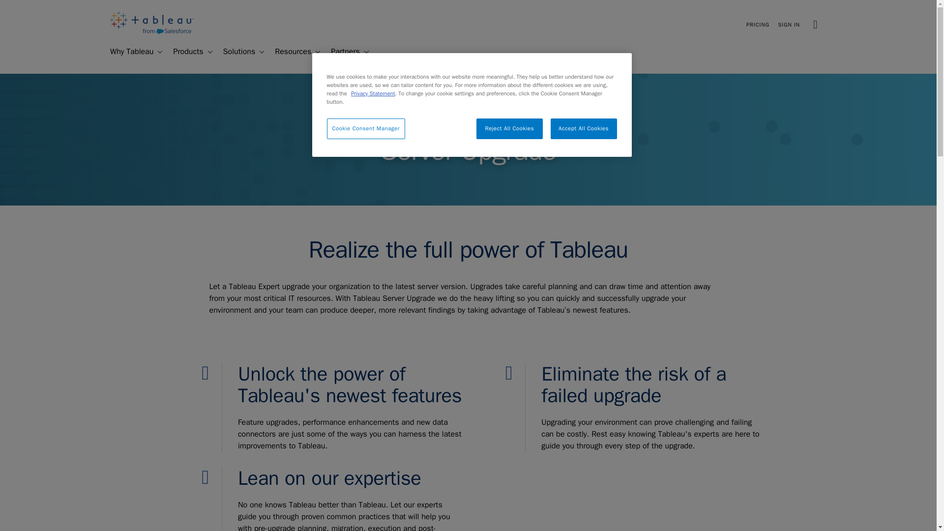 The height and width of the screenshot is (531, 944). I want to click on Return to the Tableau Software home page, so click(151, 31).